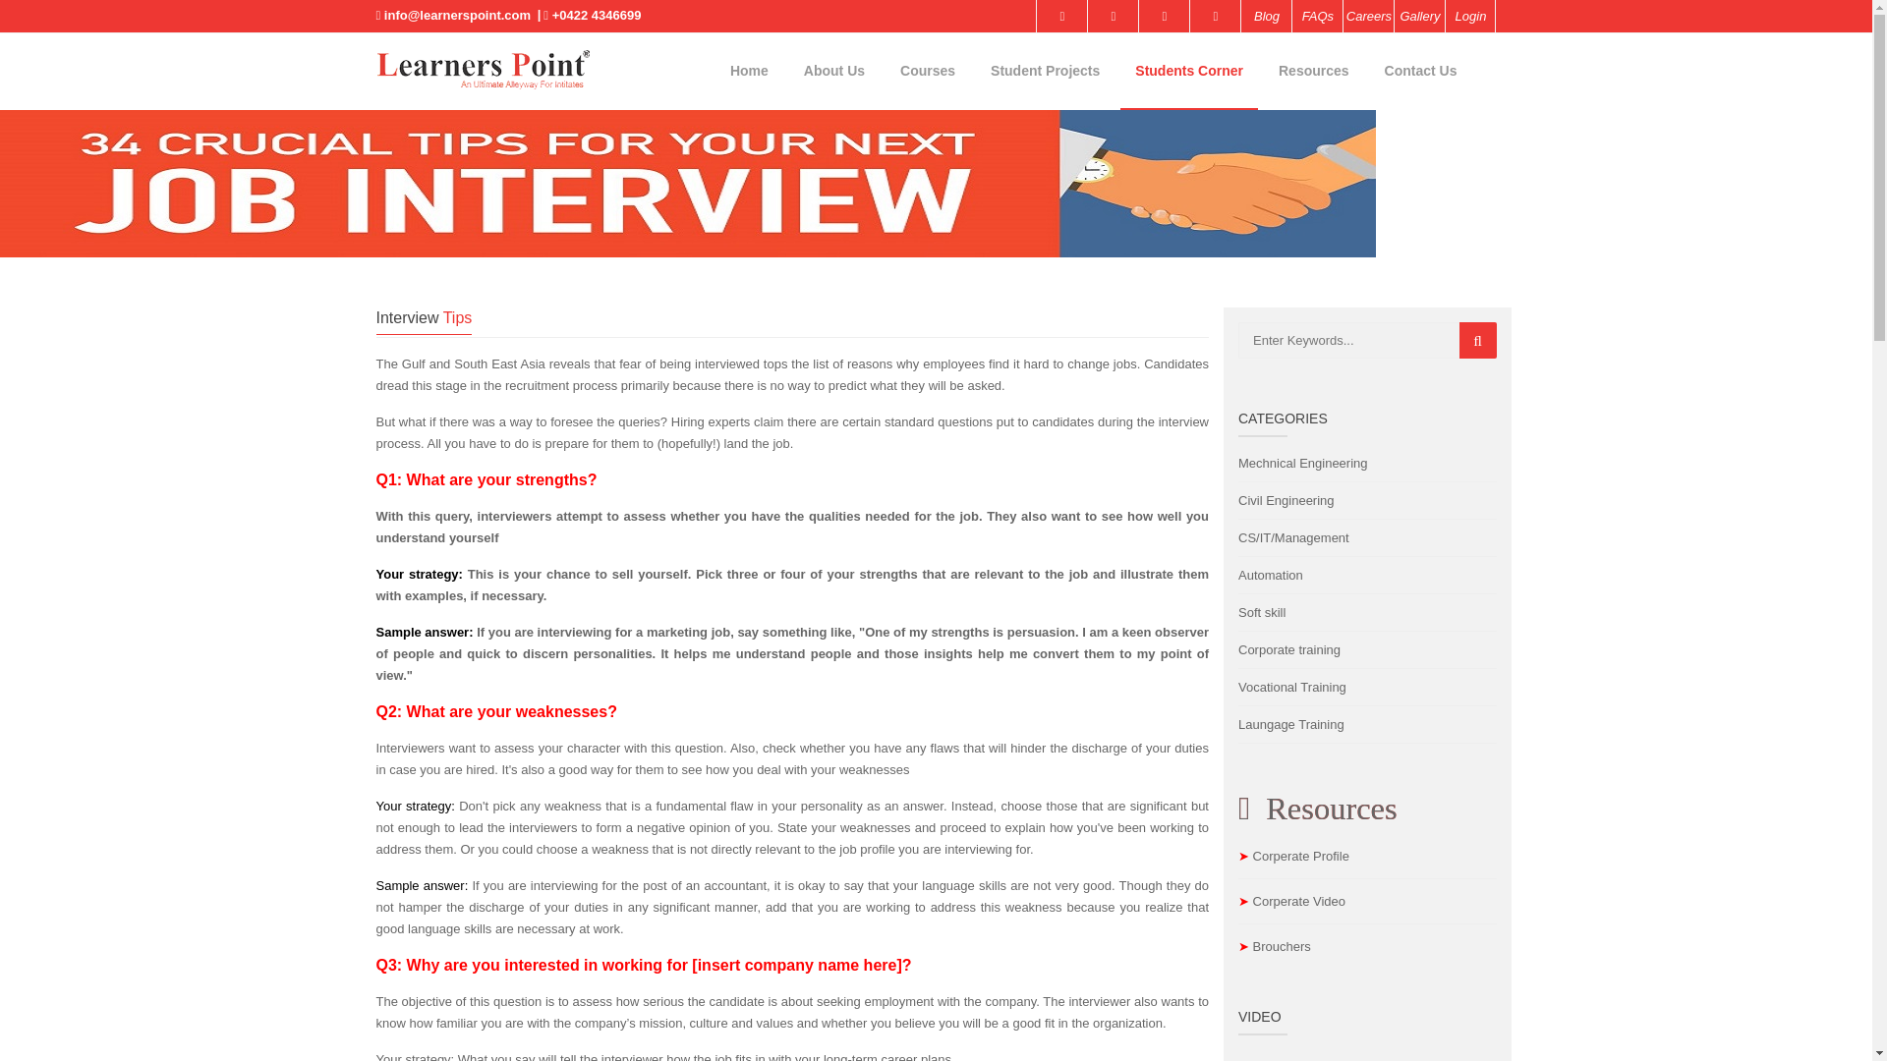 The image size is (1887, 1061). What do you see at coordinates (1265, 16) in the screenshot?
I see `Blog` at bounding box center [1265, 16].